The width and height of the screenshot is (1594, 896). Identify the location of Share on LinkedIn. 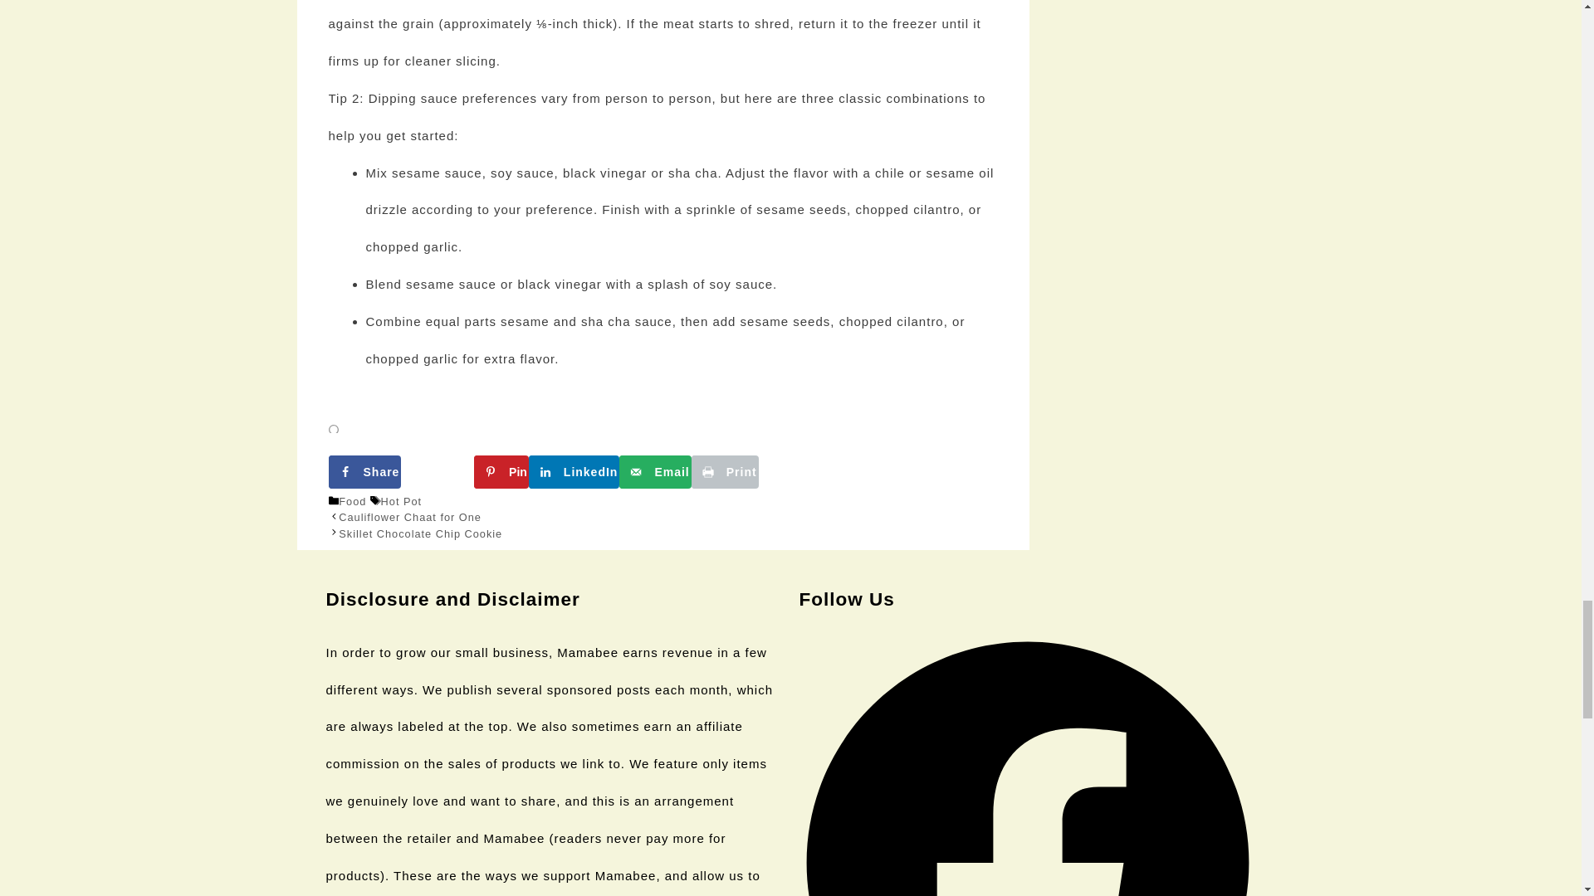
(575, 471).